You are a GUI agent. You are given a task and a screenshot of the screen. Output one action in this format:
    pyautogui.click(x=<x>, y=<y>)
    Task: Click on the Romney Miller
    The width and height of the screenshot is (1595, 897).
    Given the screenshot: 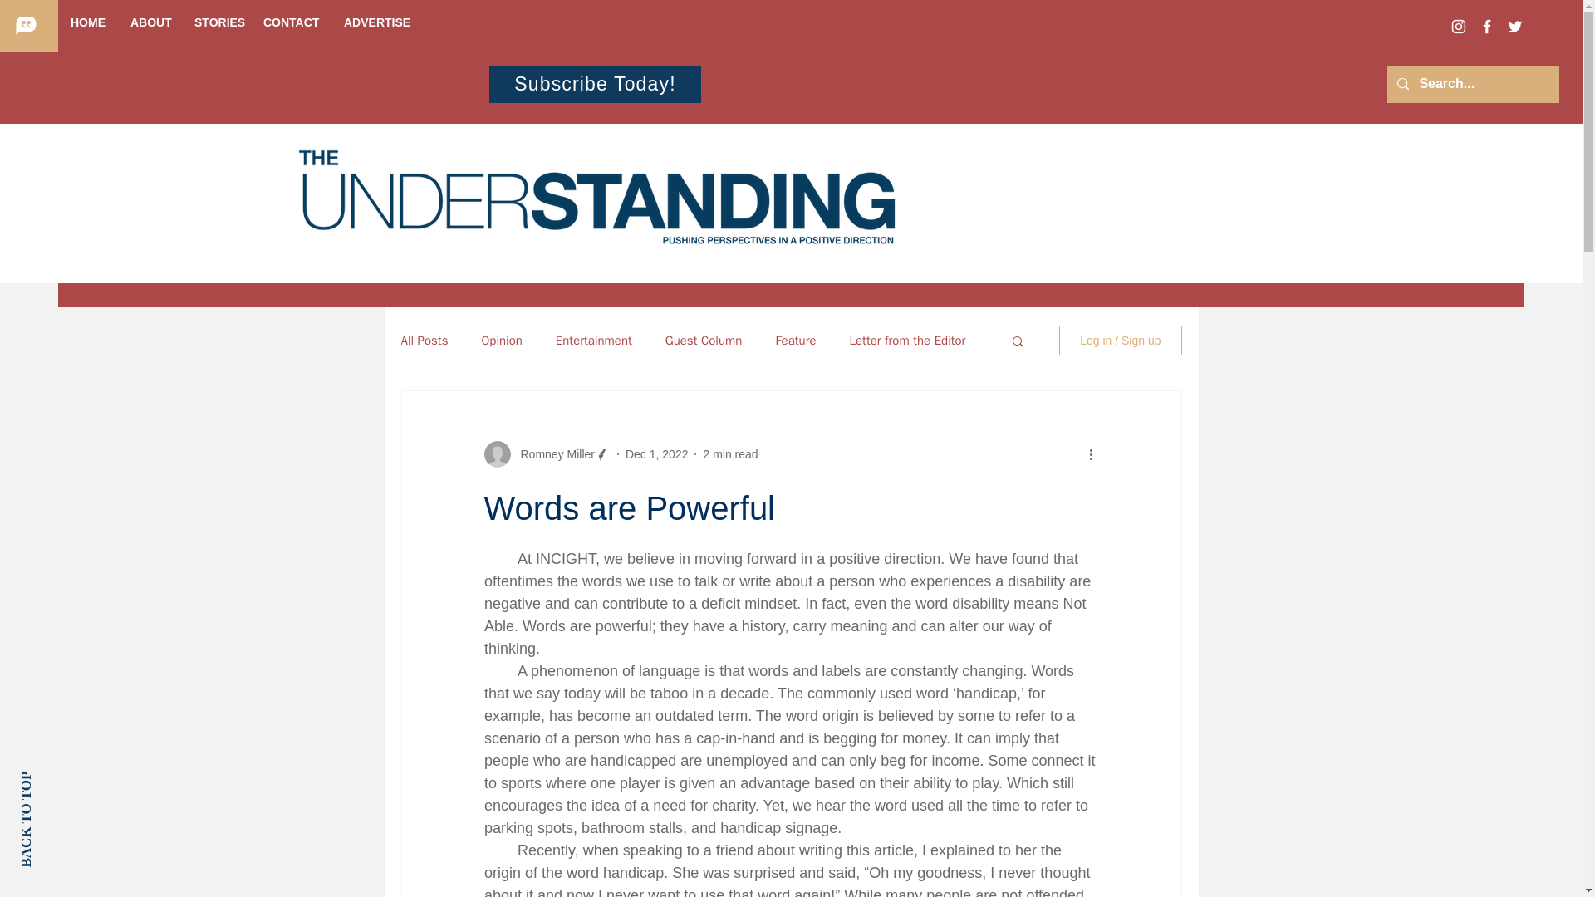 What is the action you would take?
    pyautogui.click(x=552, y=453)
    